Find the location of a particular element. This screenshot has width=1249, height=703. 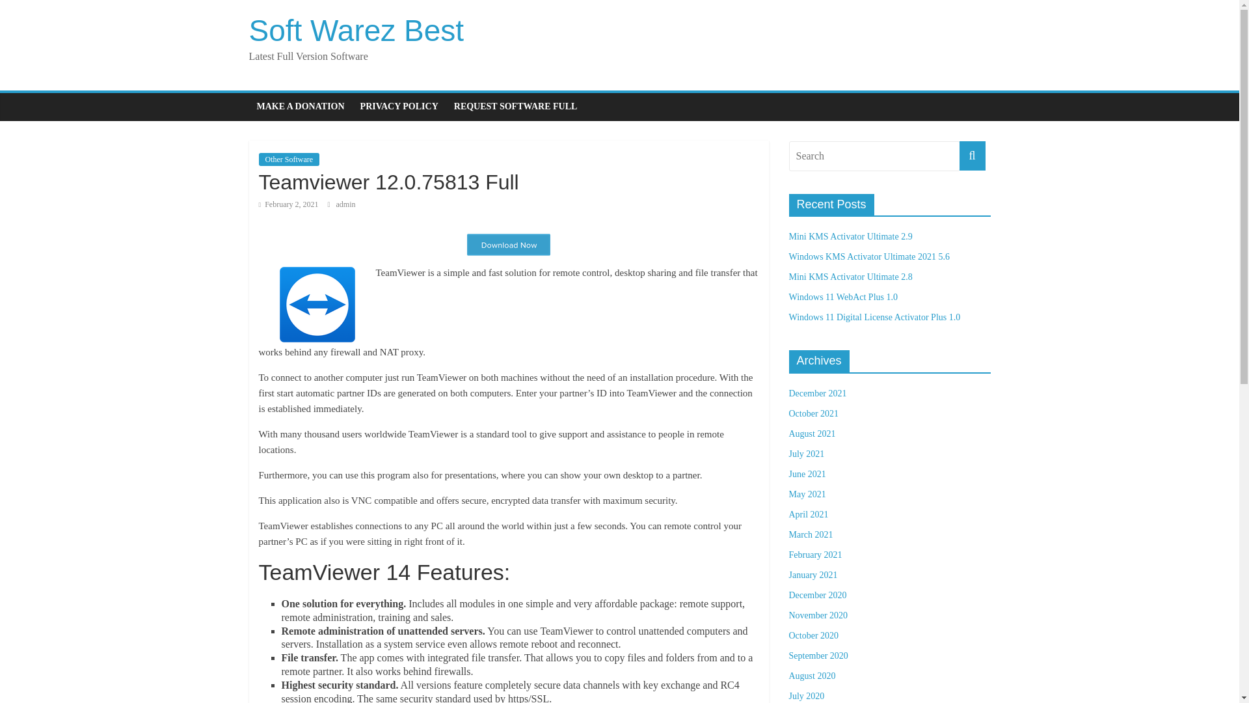

6:41 pm is located at coordinates (288, 204).